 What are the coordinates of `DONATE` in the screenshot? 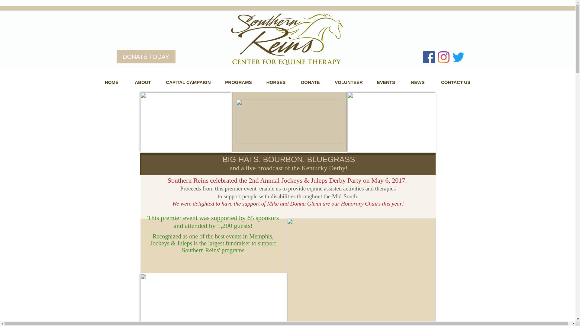 It's located at (311, 82).